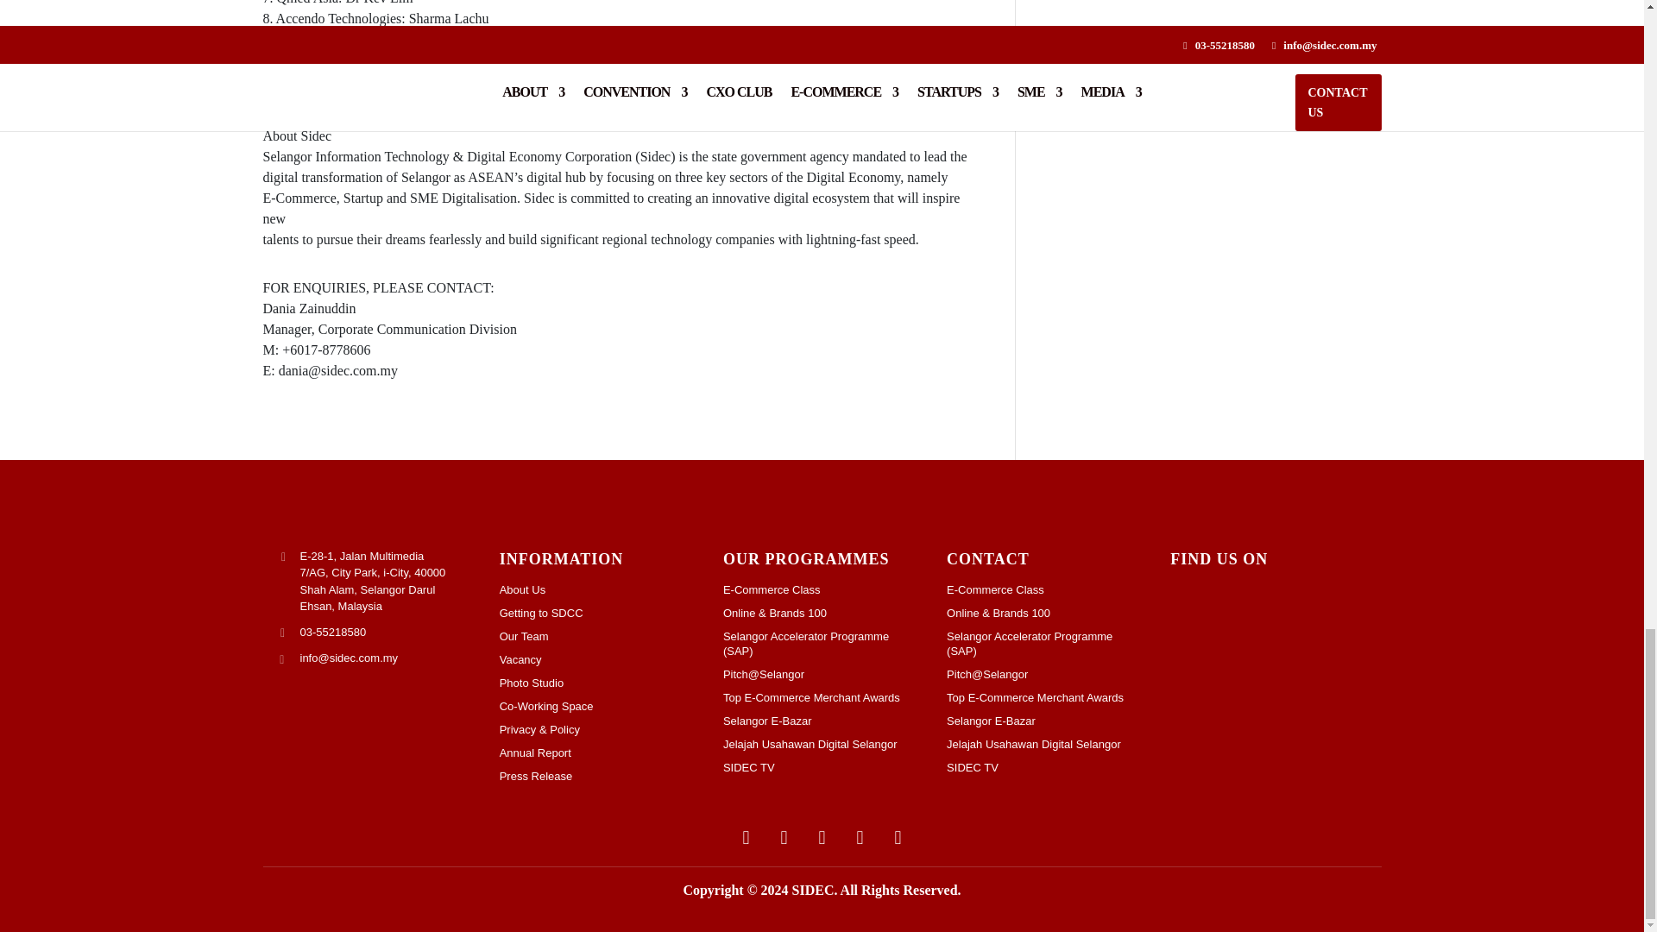 This screenshot has width=1657, height=932. What do you see at coordinates (599, 753) in the screenshot?
I see `Annual Report` at bounding box center [599, 753].